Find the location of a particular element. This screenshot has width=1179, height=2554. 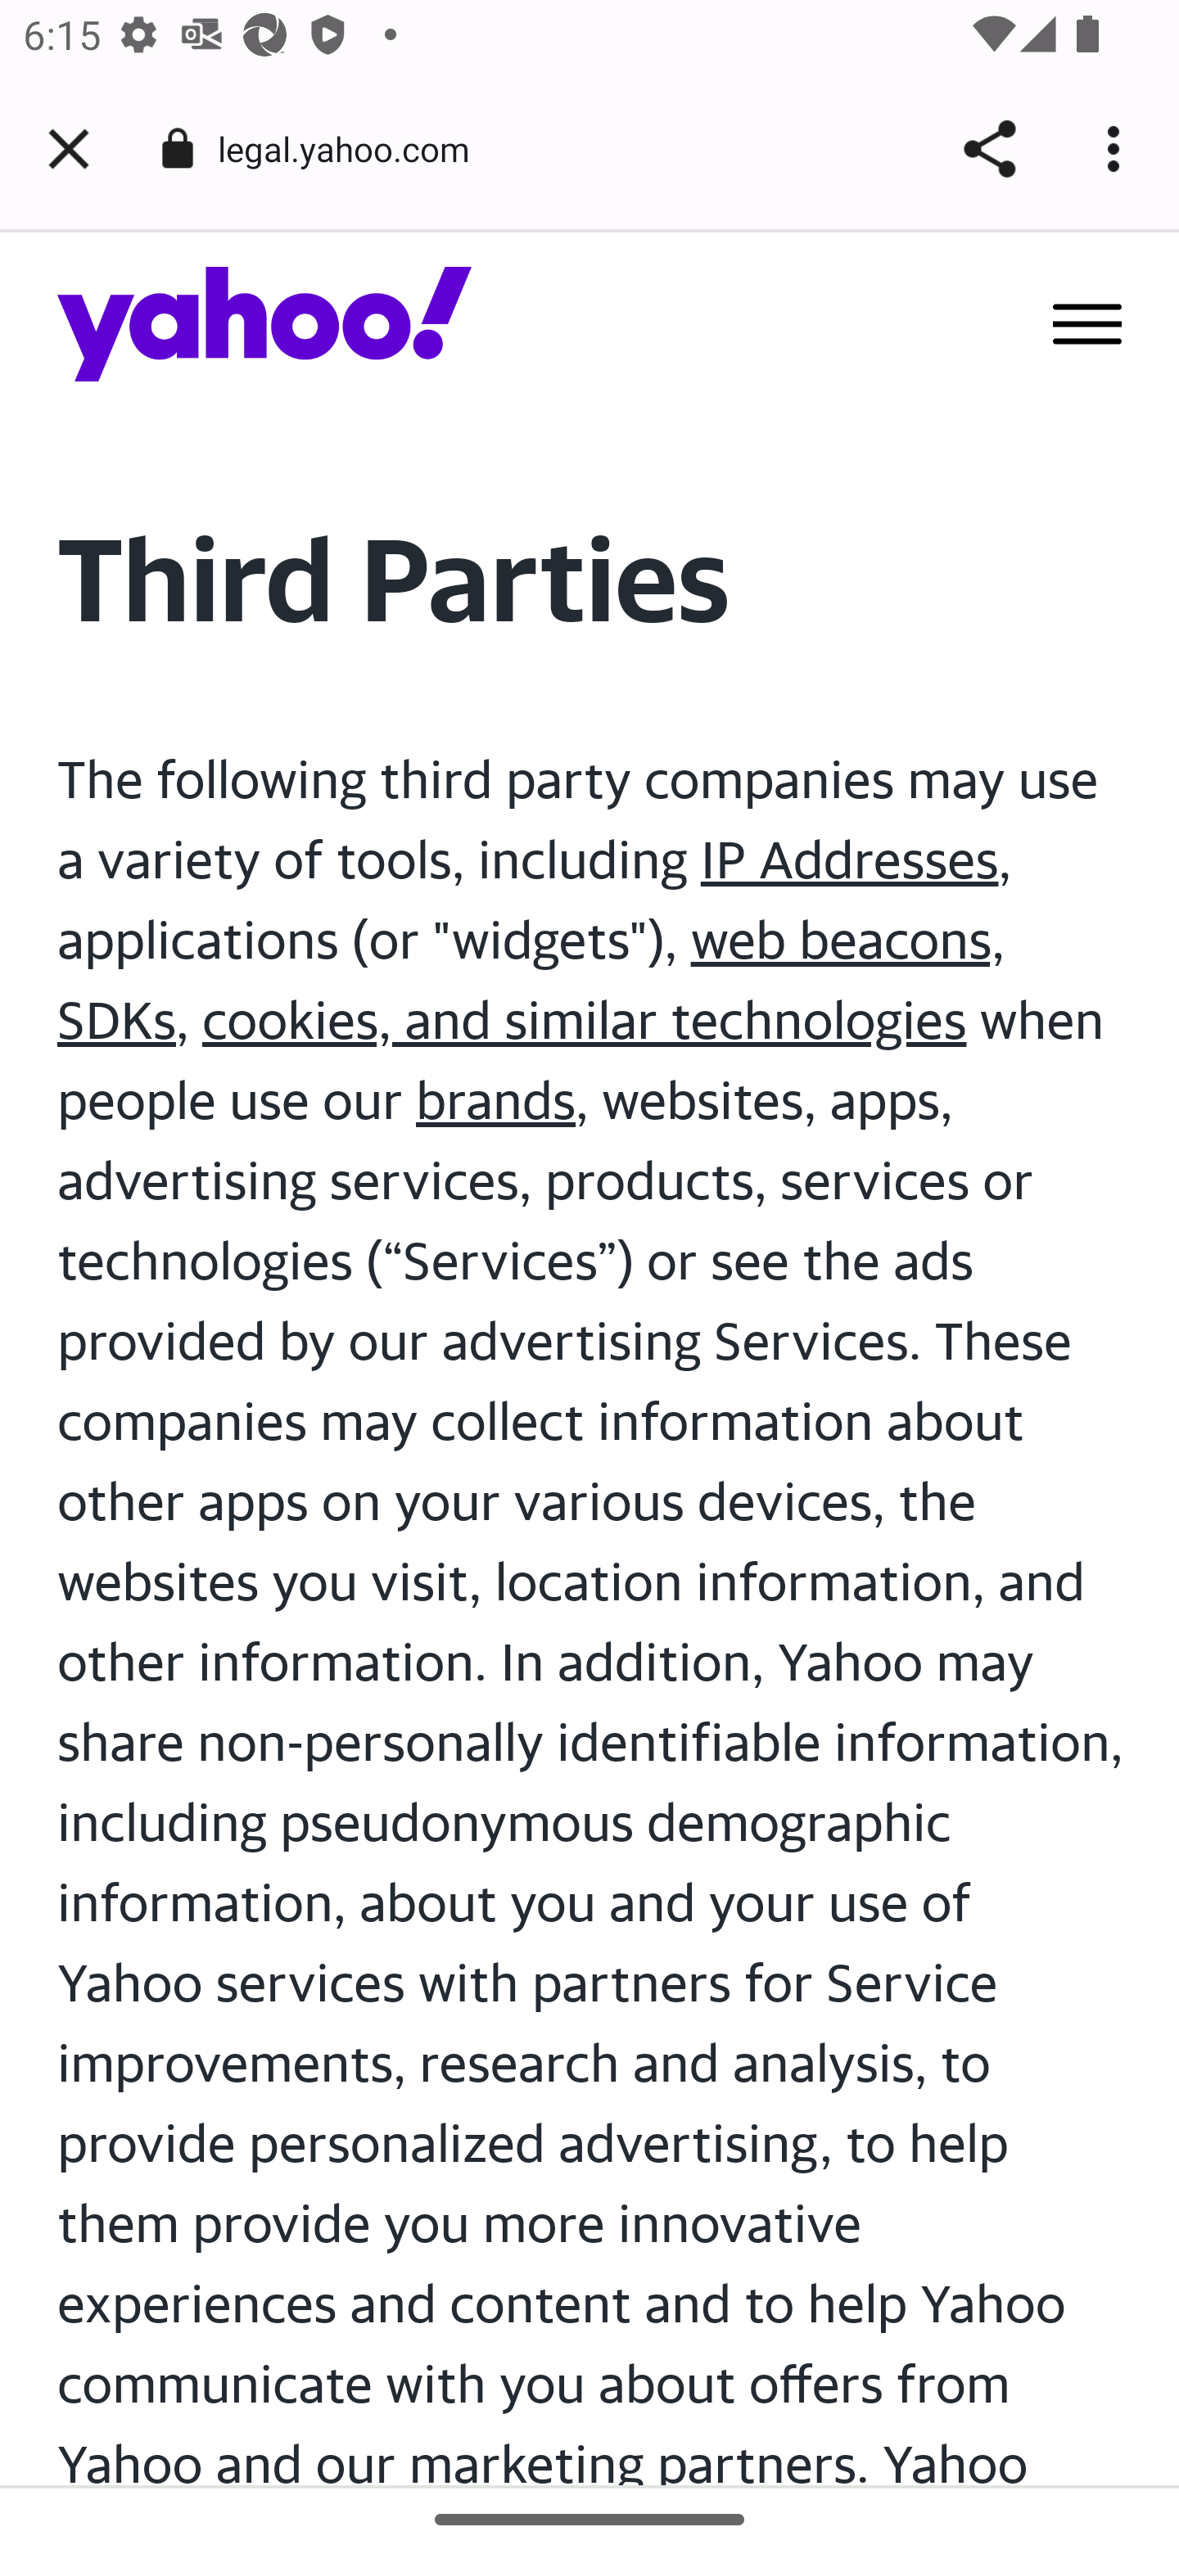

brands is located at coordinates (496, 1099).